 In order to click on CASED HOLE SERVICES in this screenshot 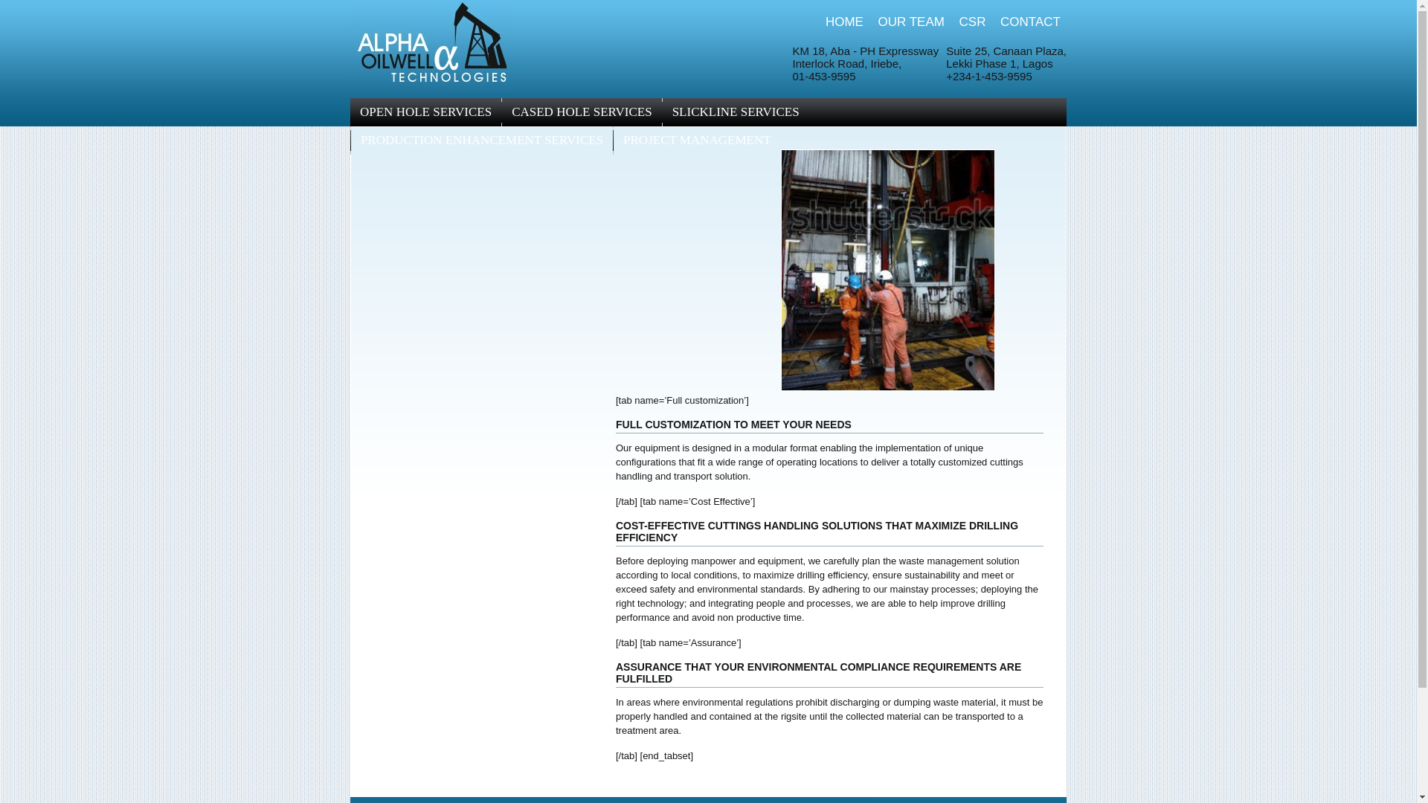, I will do `click(582, 112)`.